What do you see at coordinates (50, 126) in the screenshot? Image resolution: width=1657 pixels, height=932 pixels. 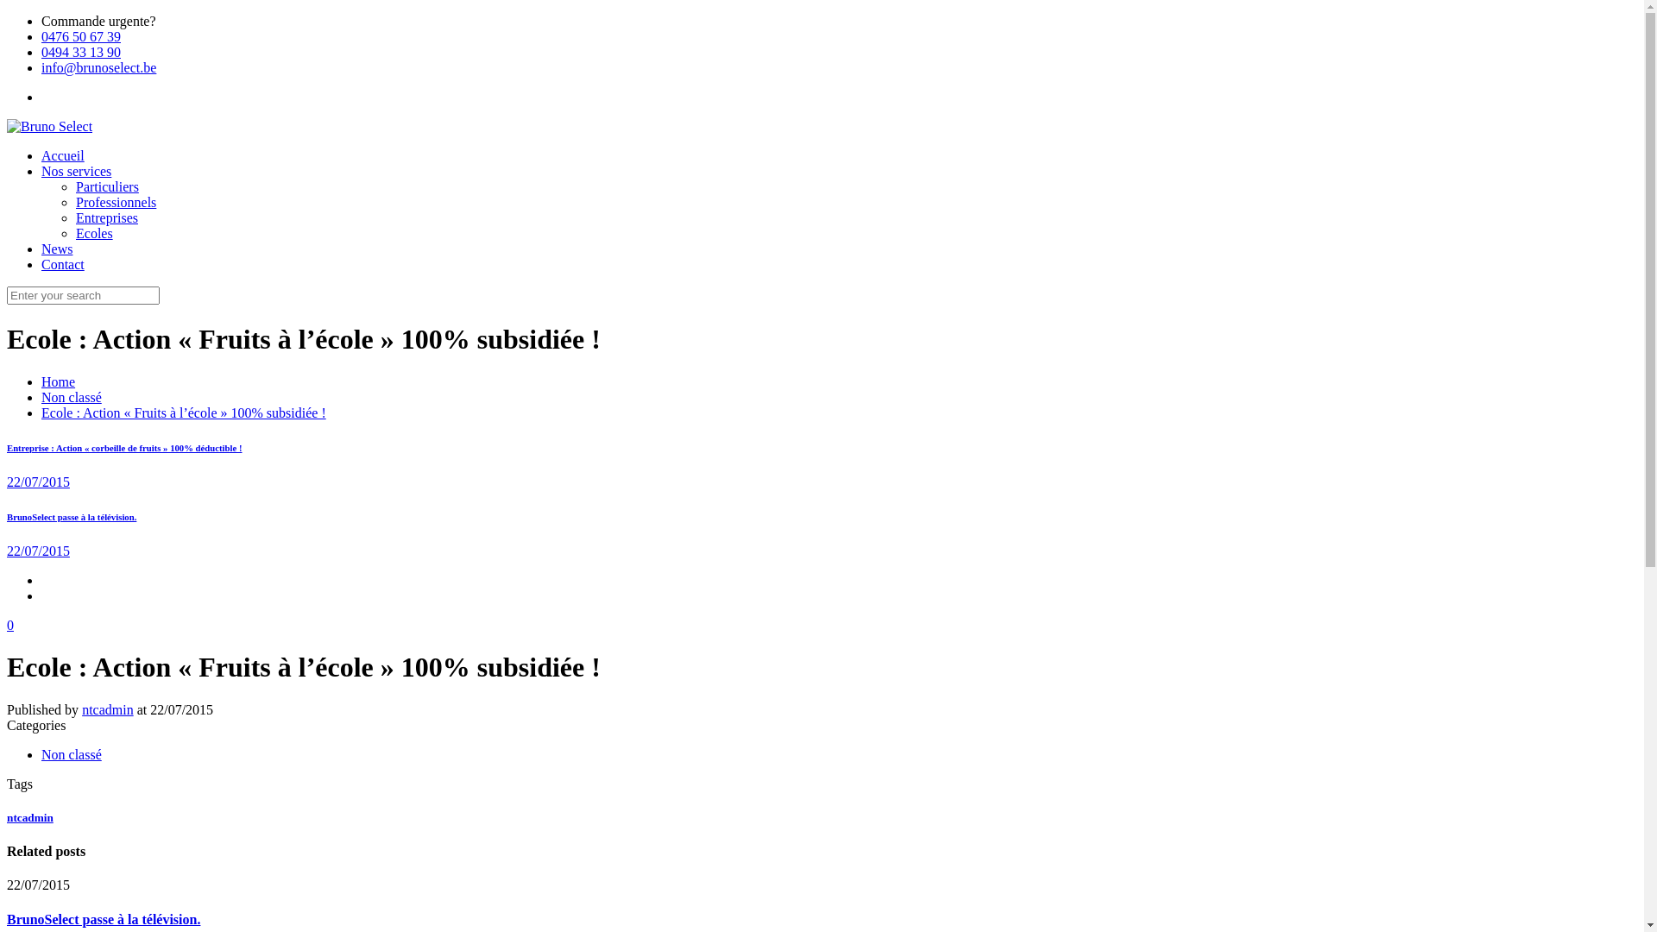 I see `Bruno Select` at bounding box center [50, 126].